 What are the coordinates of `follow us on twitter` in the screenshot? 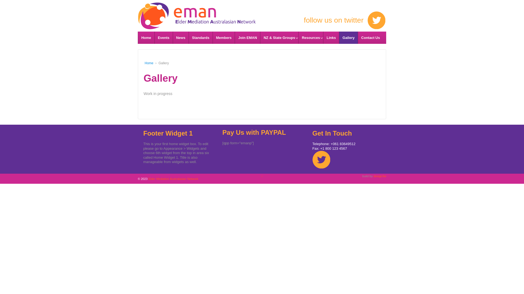 It's located at (330, 20).